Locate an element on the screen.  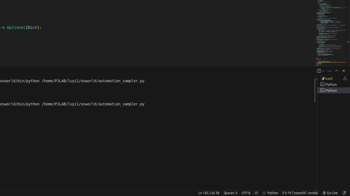
Terminal 2 Python is located at coordinates (334, 84).